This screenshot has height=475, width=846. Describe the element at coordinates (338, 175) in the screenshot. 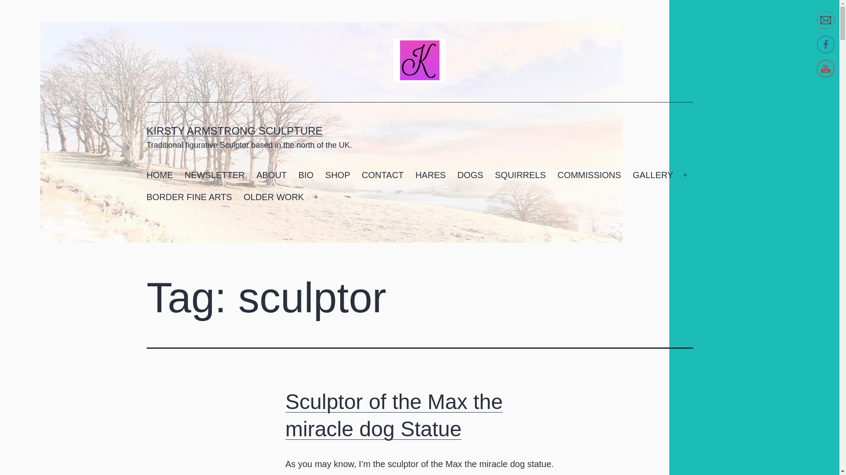

I see `SHOP` at that location.